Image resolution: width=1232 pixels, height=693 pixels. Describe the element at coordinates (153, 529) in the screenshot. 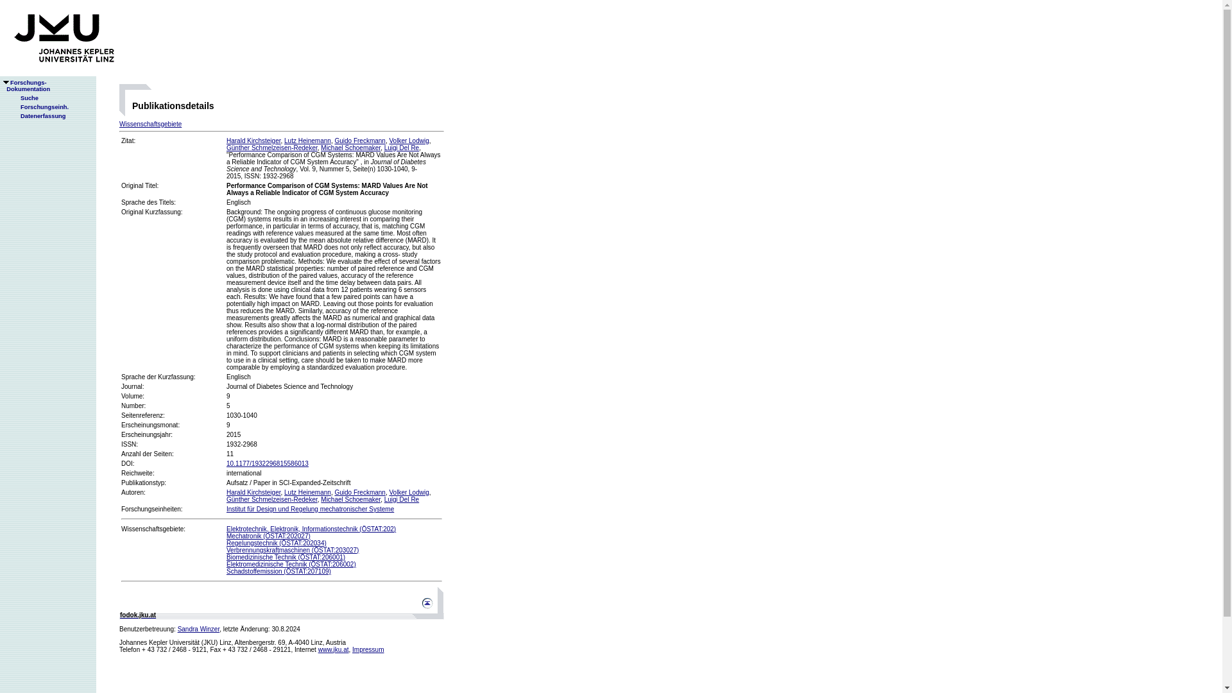

I see `Wissenschaftsgebiete:` at that location.